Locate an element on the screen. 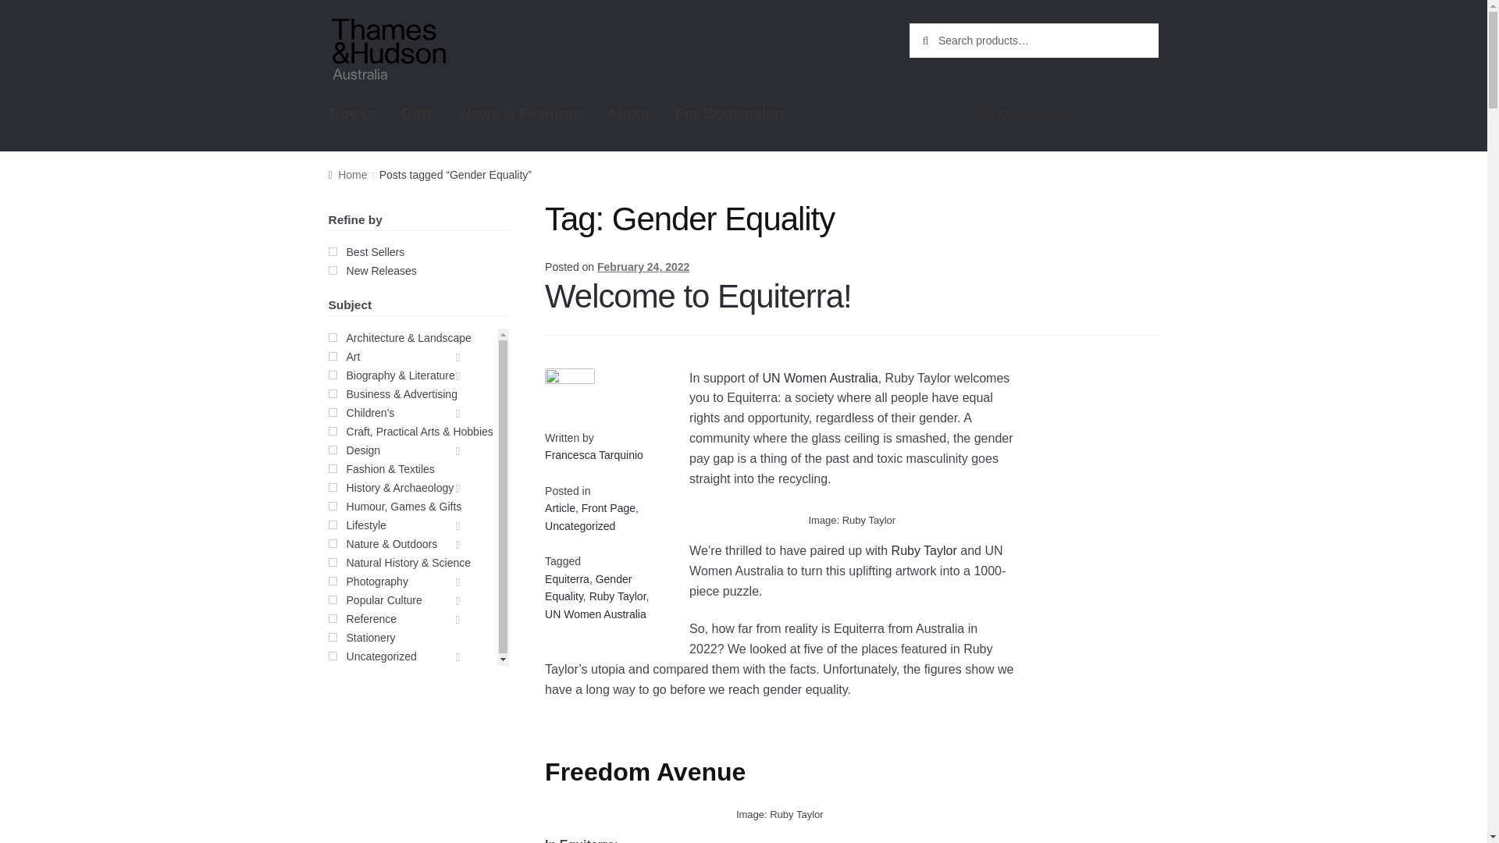 Image resolution: width=1499 pixels, height=843 pixels. UN Women Australia is located at coordinates (347, 175).